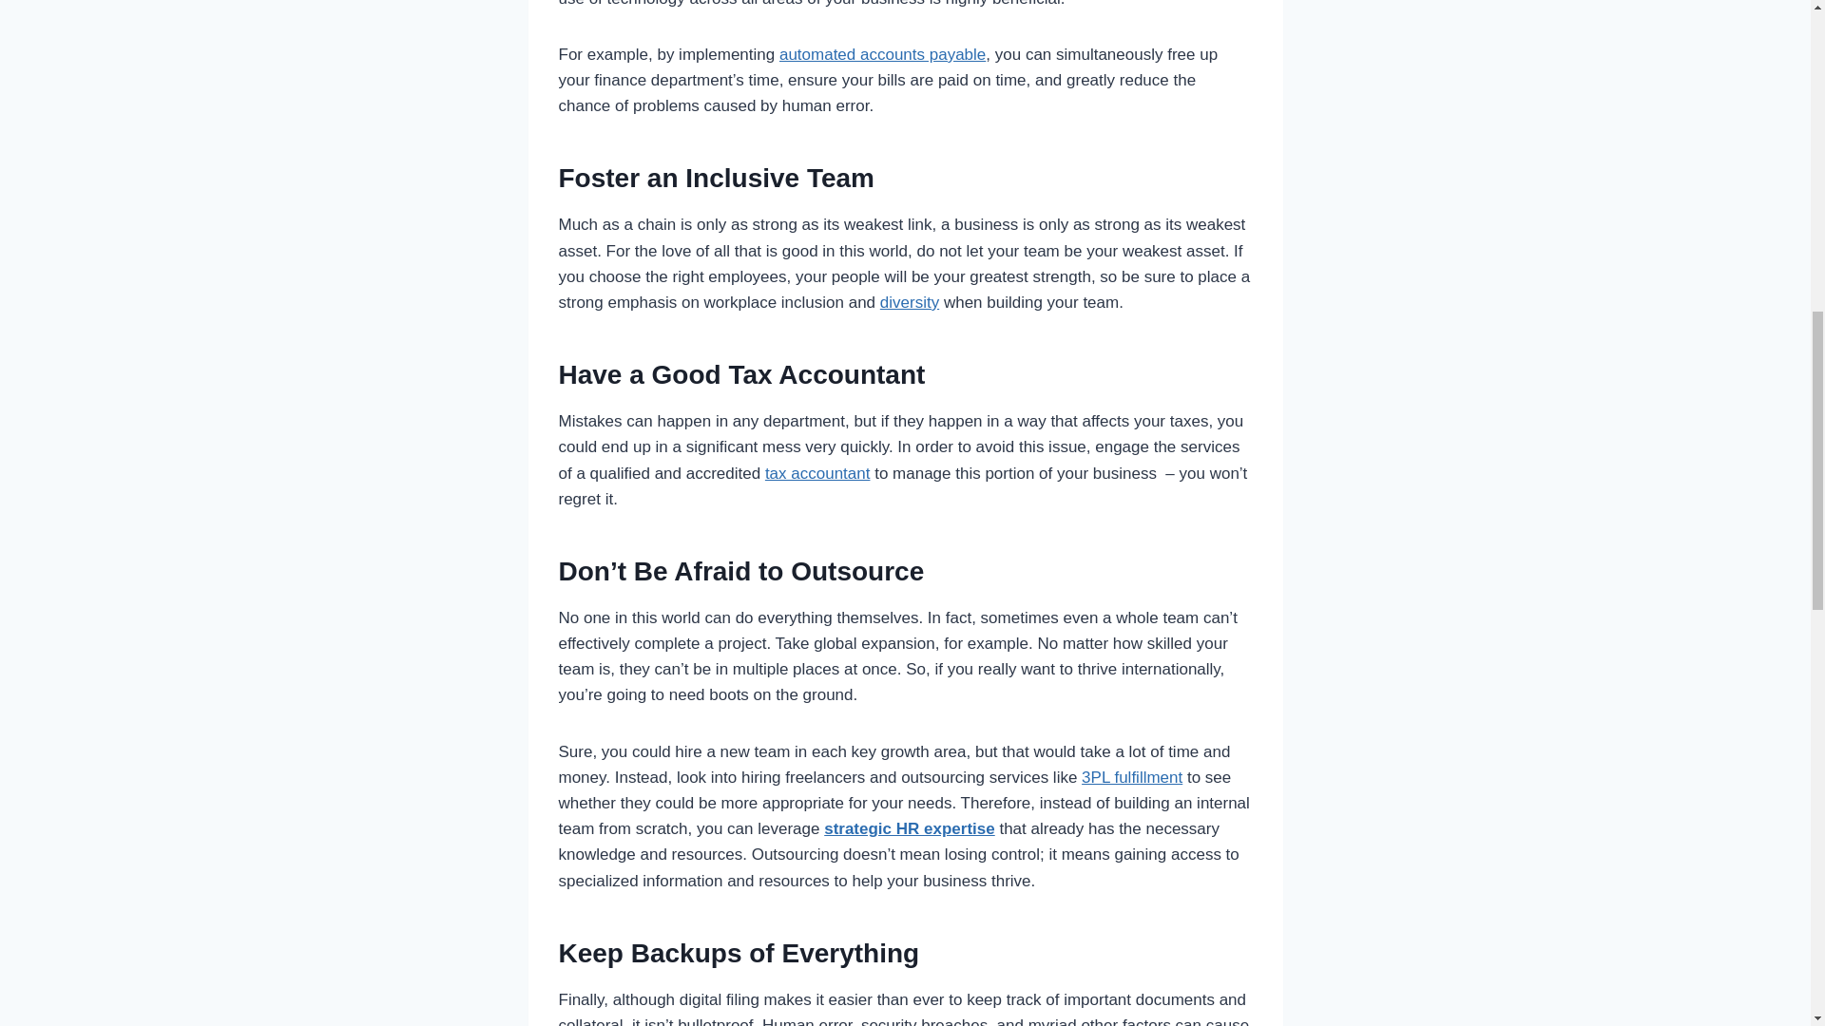 Image resolution: width=1825 pixels, height=1026 pixels. I want to click on 3PL fulfillment, so click(1132, 777).